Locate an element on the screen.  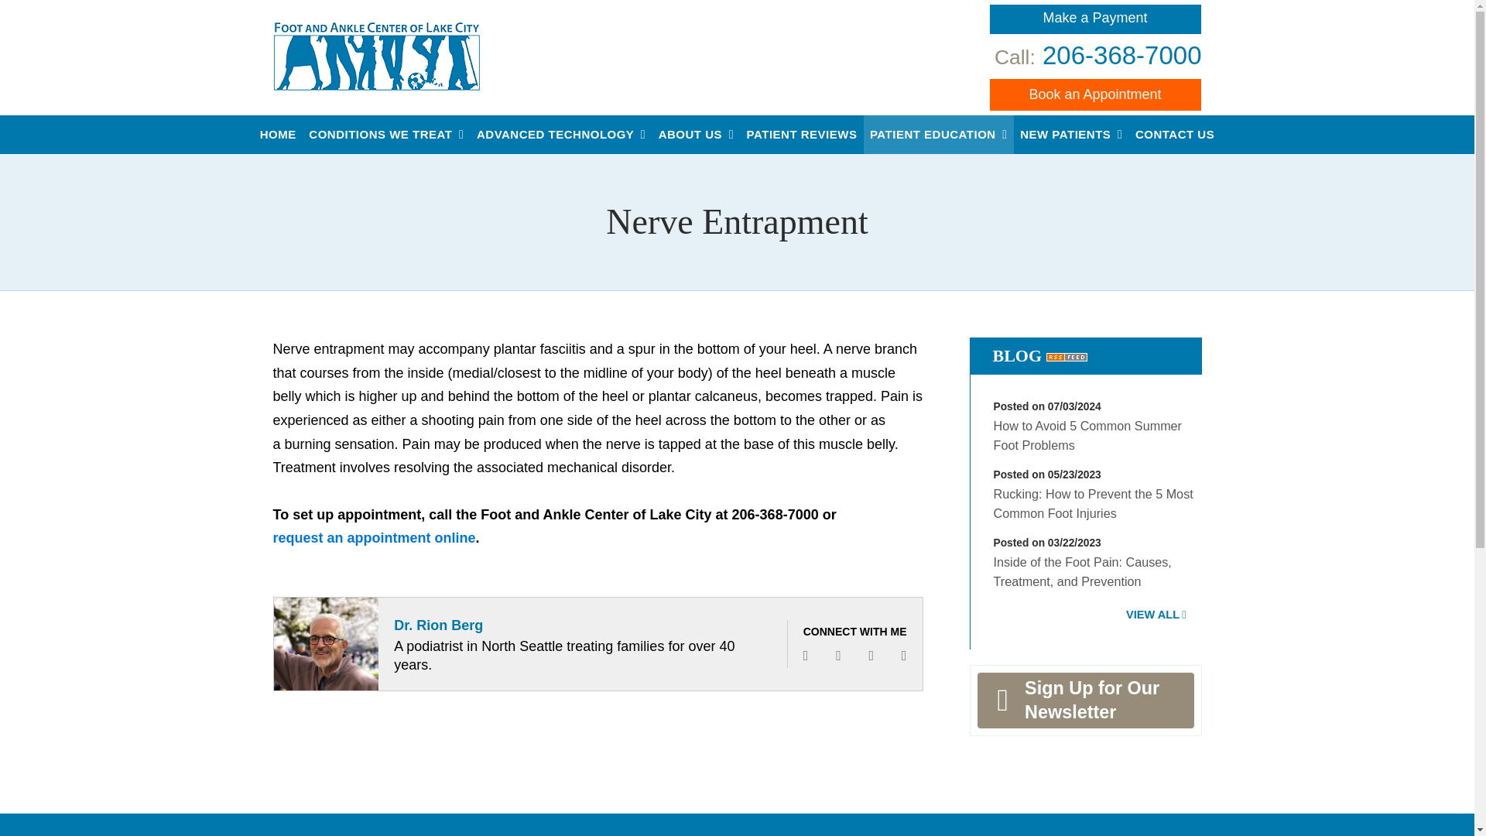
Subscribe to our RSS Feed is located at coordinates (1067, 355).